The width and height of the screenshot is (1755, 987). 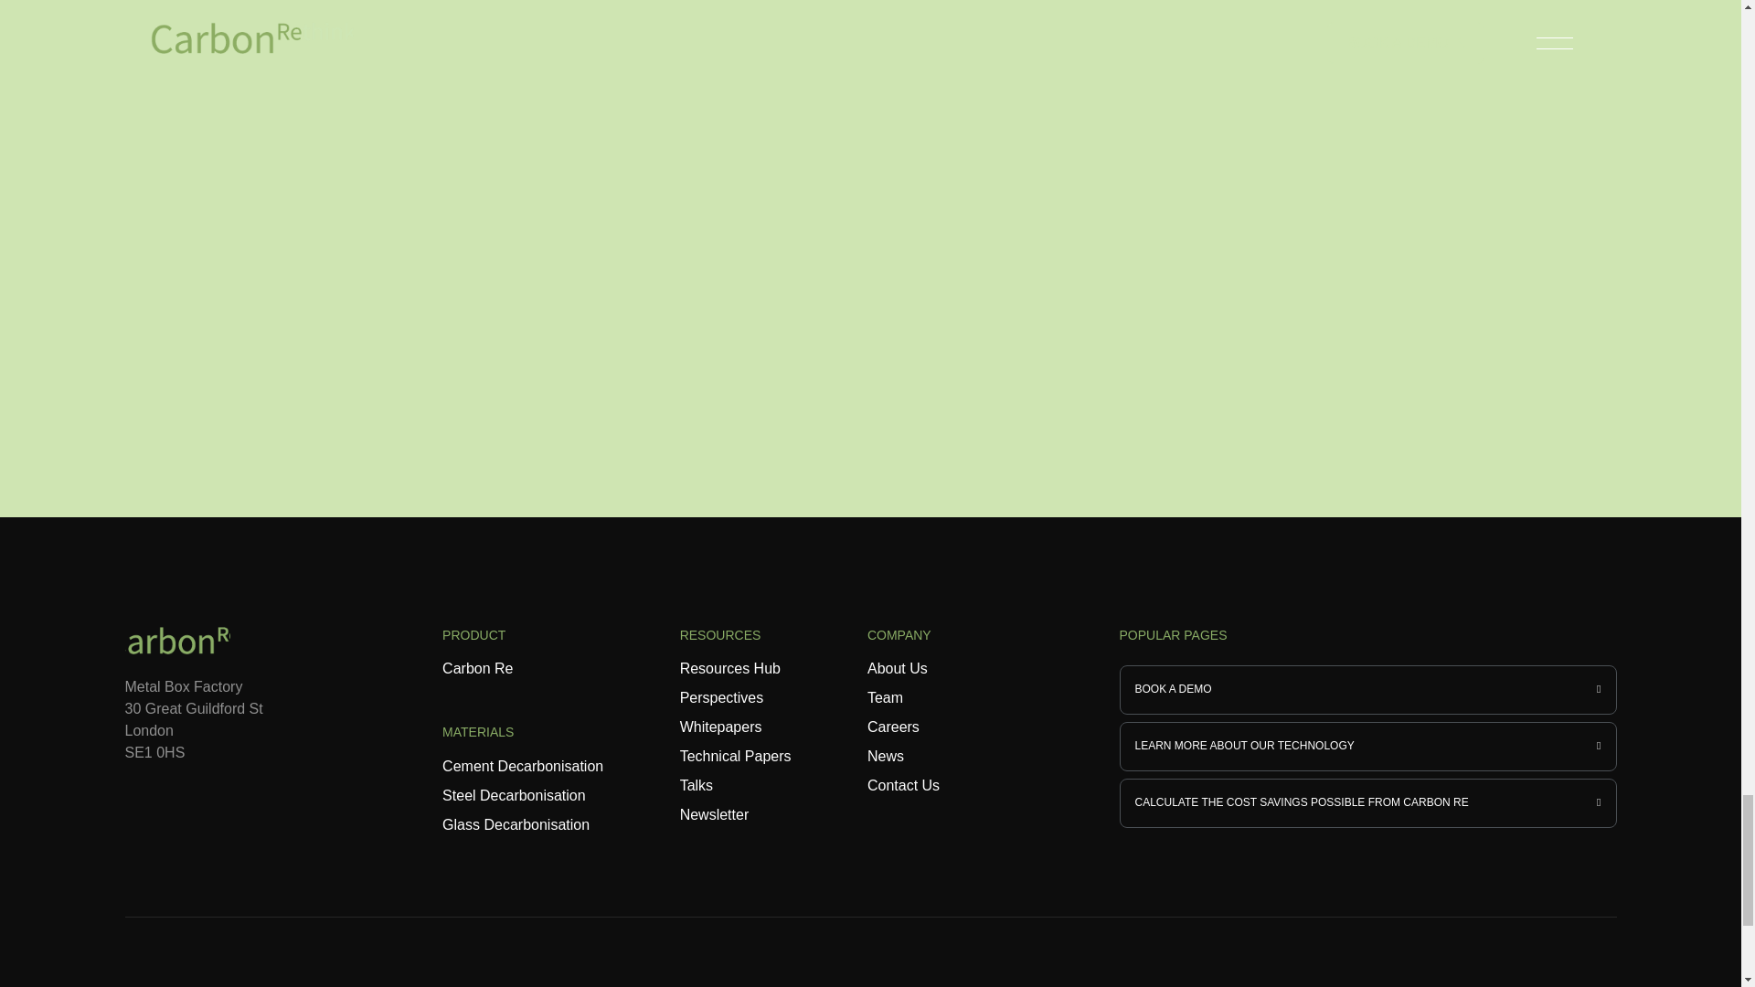 What do you see at coordinates (514, 795) in the screenshot?
I see `Steel Decarbonisation` at bounding box center [514, 795].